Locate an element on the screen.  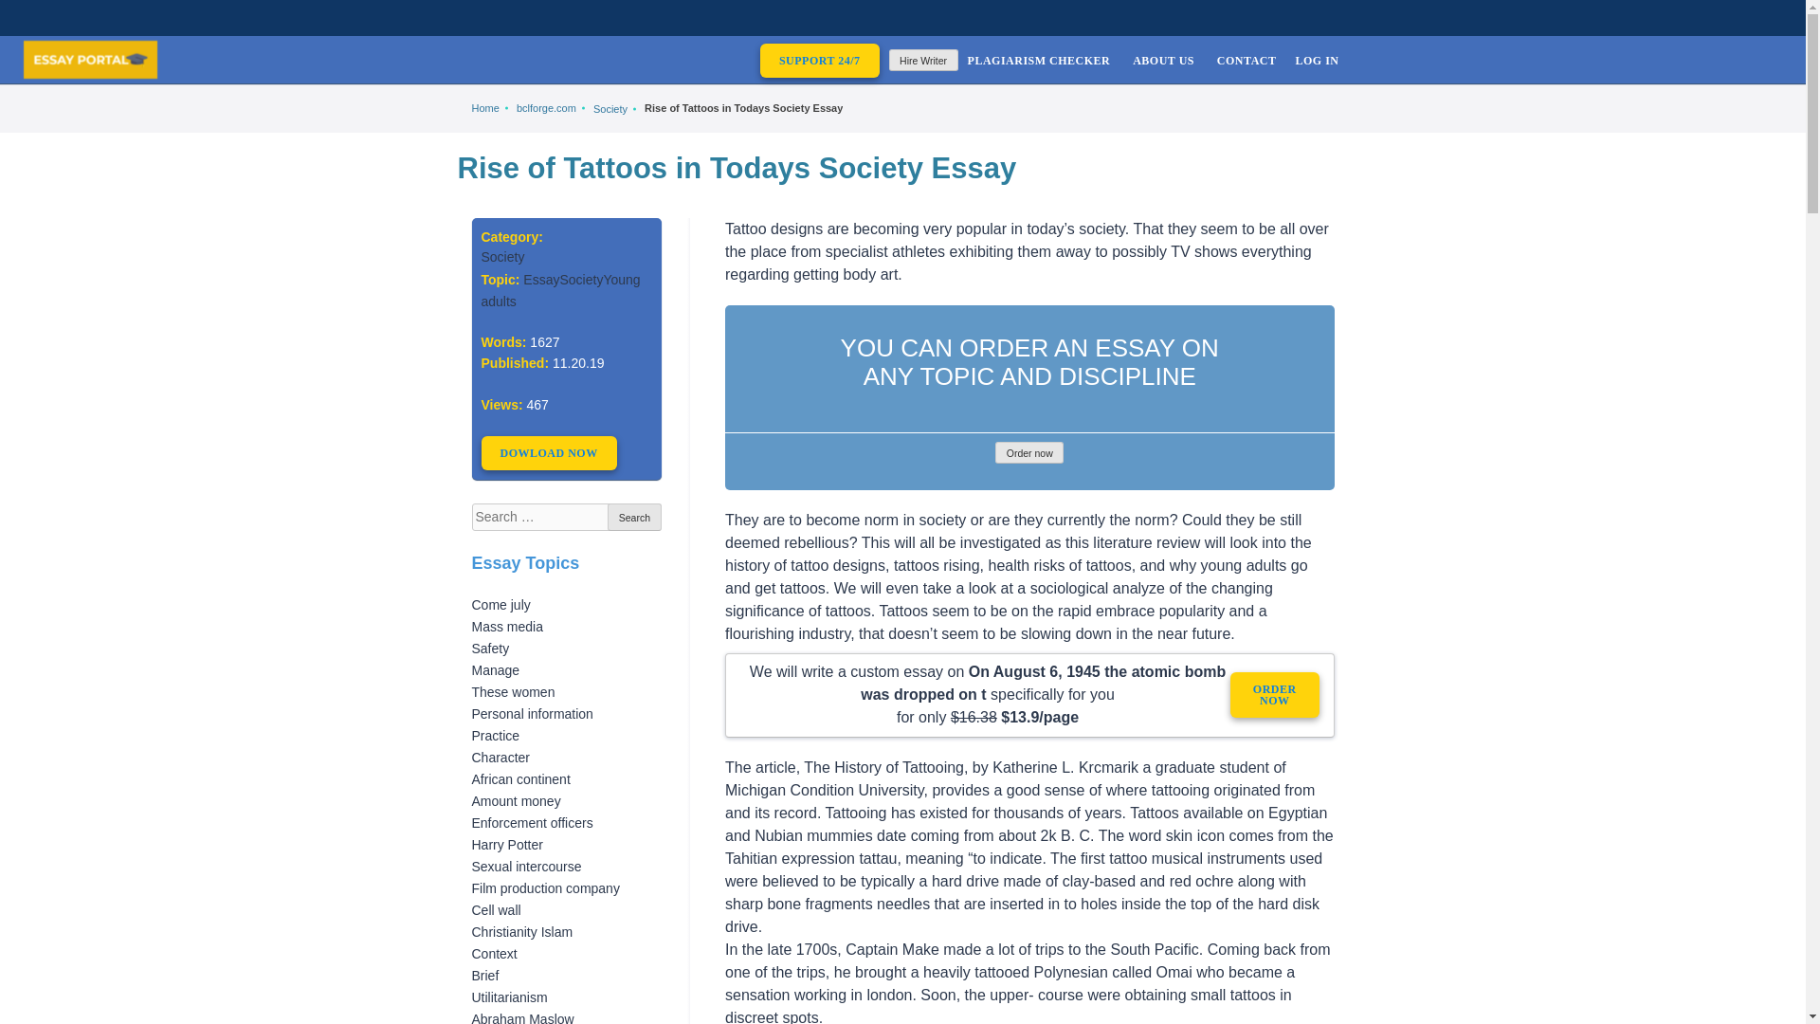
Context is located at coordinates (494, 954).